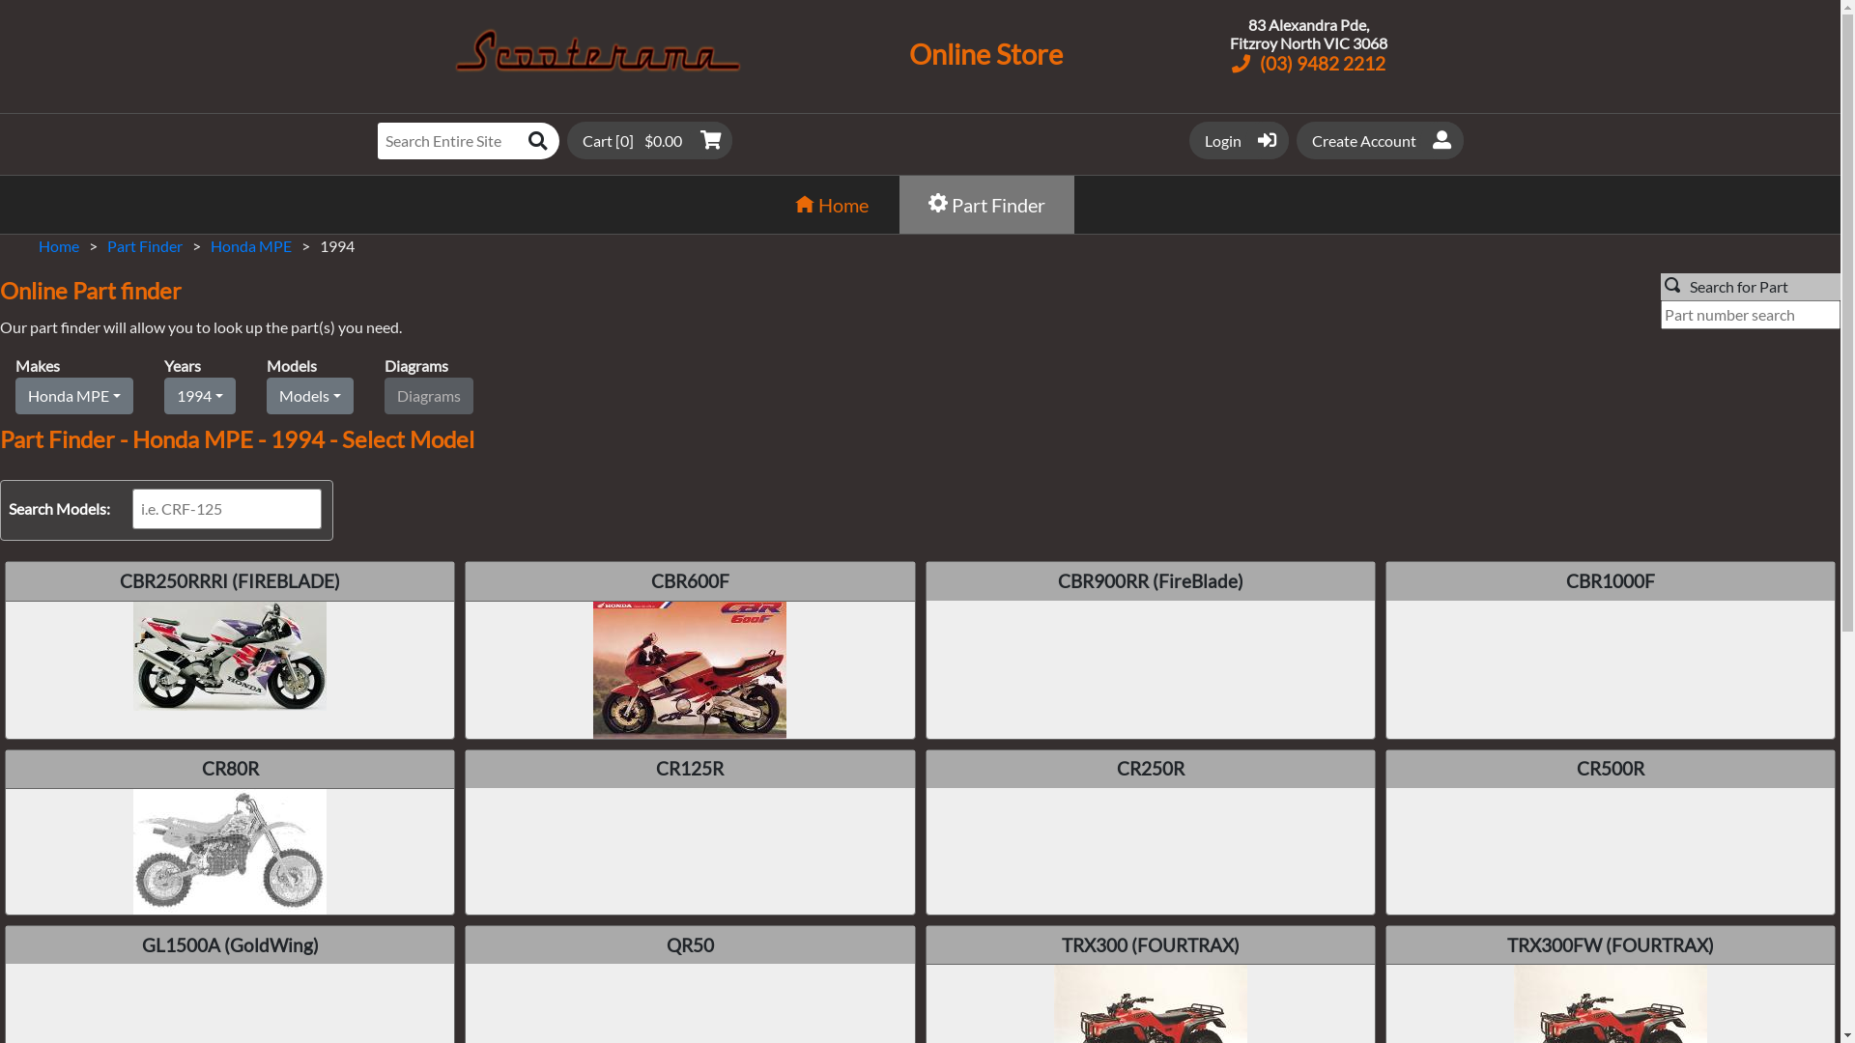 Image resolution: width=1855 pixels, height=1043 pixels. What do you see at coordinates (251, 245) in the screenshot?
I see `Honda MPE` at bounding box center [251, 245].